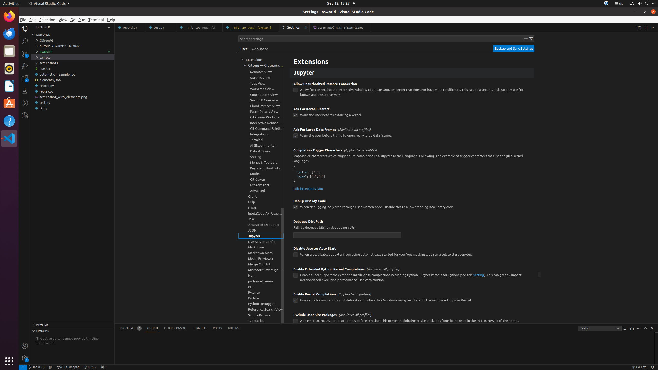 Image resolution: width=658 pixels, height=370 pixels. What do you see at coordinates (261, 106) in the screenshot?
I see `Cloud Patches View, group` at bounding box center [261, 106].